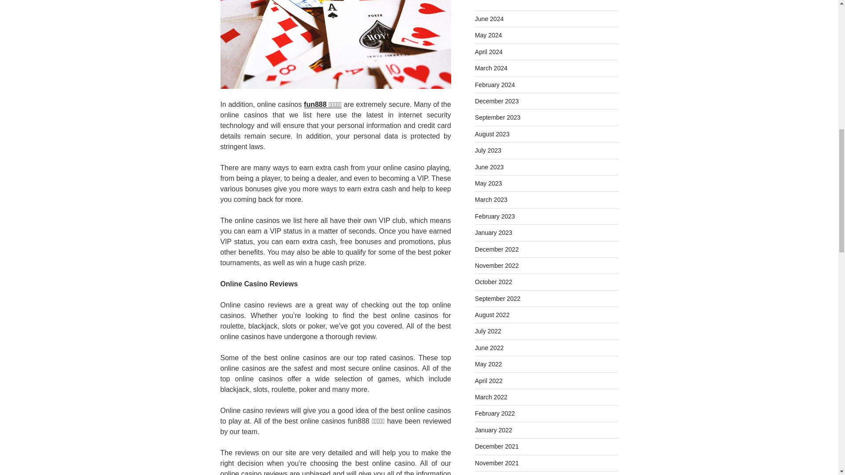 The width and height of the screenshot is (845, 475). Describe the element at coordinates (488, 331) in the screenshot. I see `July 2022` at that location.